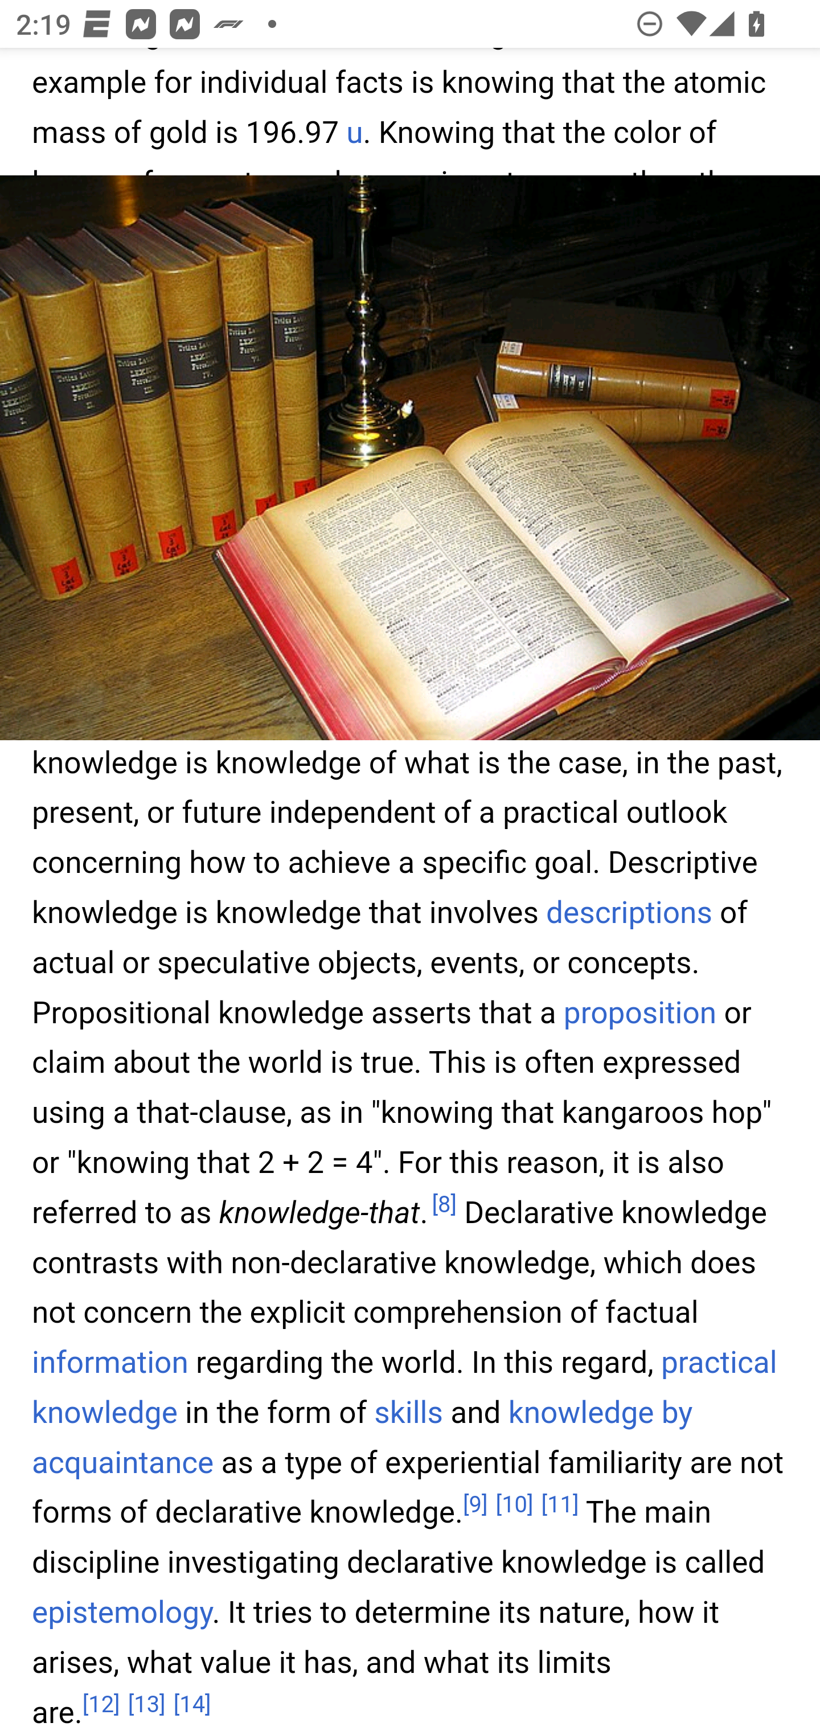  What do you see at coordinates (147, 1704) in the screenshot?
I see `[] [ 13 ]` at bounding box center [147, 1704].